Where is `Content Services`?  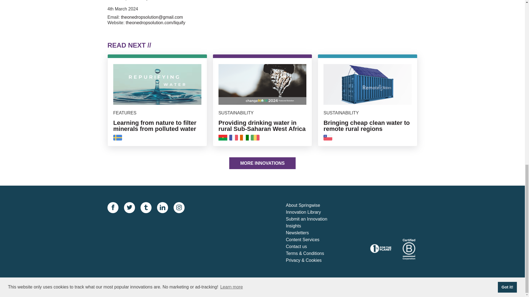
Content Services is located at coordinates (311, 240).